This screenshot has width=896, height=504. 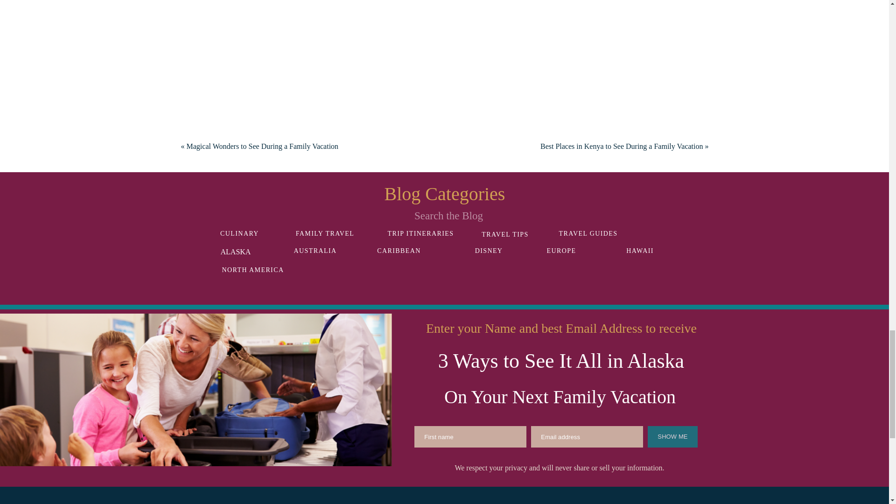 What do you see at coordinates (489, 251) in the screenshot?
I see `DISNEY` at bounding box center [489, 251].